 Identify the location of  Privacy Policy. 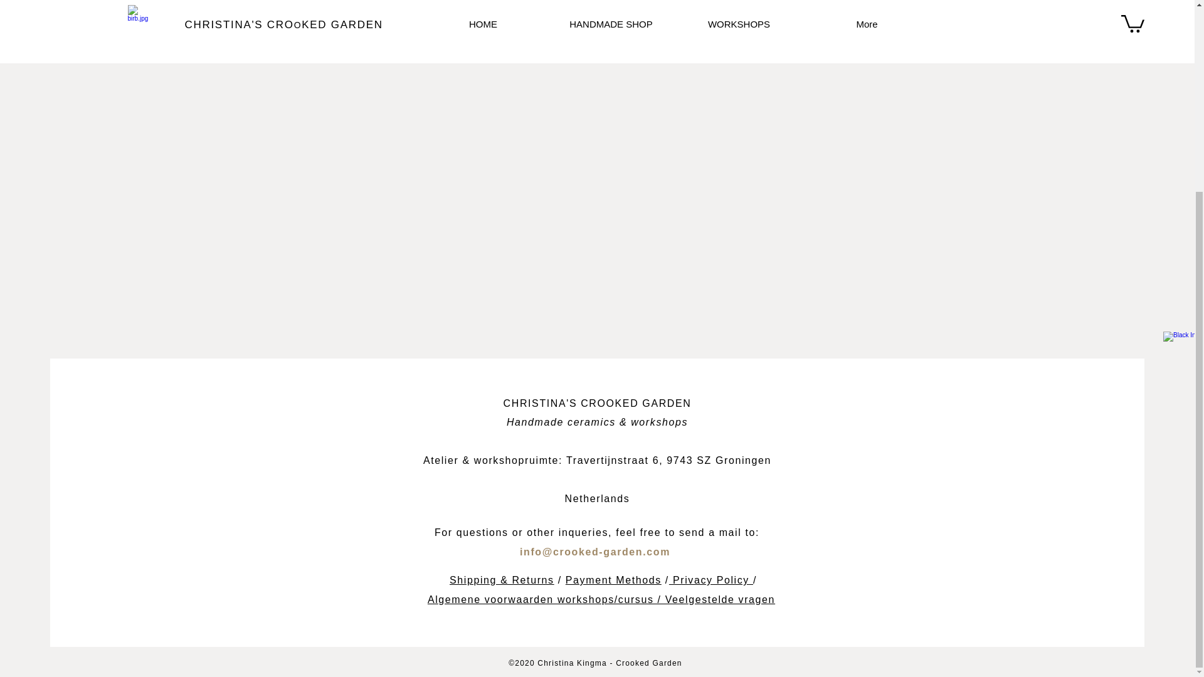
(709, 580).